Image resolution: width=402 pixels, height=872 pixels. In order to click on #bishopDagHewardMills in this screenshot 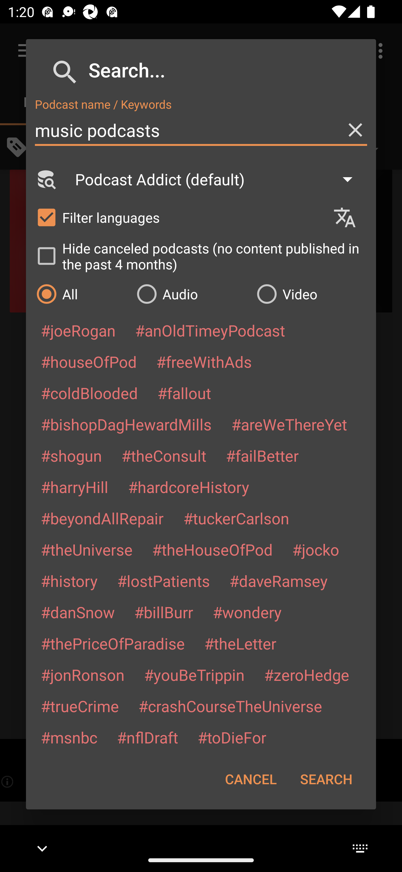, I will do `click(126, 424)`.